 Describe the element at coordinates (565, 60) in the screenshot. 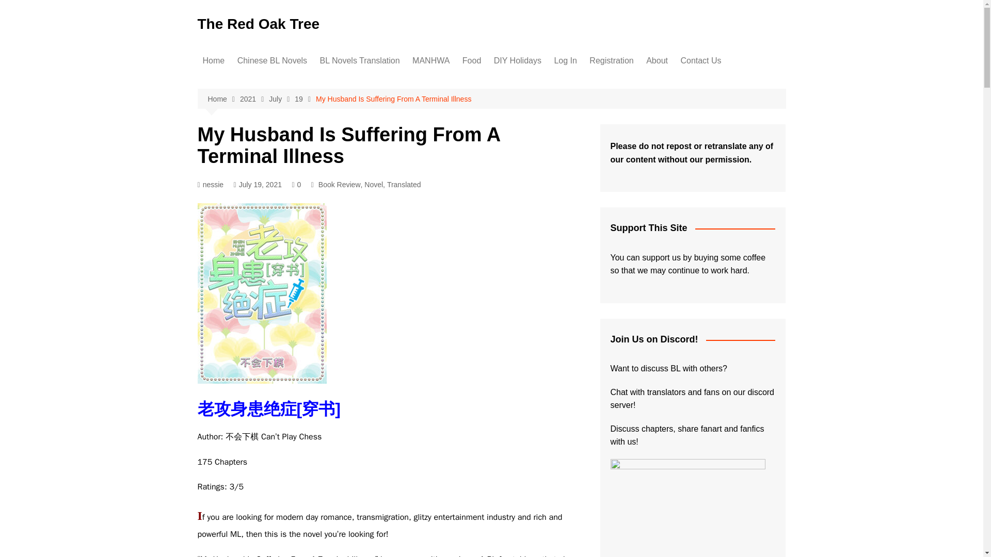

I see `Log In` at that location.